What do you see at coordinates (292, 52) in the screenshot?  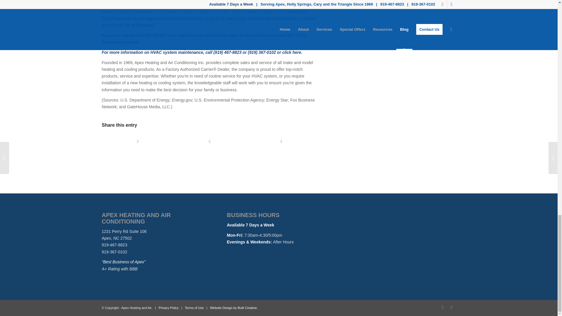 I see `click here` at bounding box center [292, 52].